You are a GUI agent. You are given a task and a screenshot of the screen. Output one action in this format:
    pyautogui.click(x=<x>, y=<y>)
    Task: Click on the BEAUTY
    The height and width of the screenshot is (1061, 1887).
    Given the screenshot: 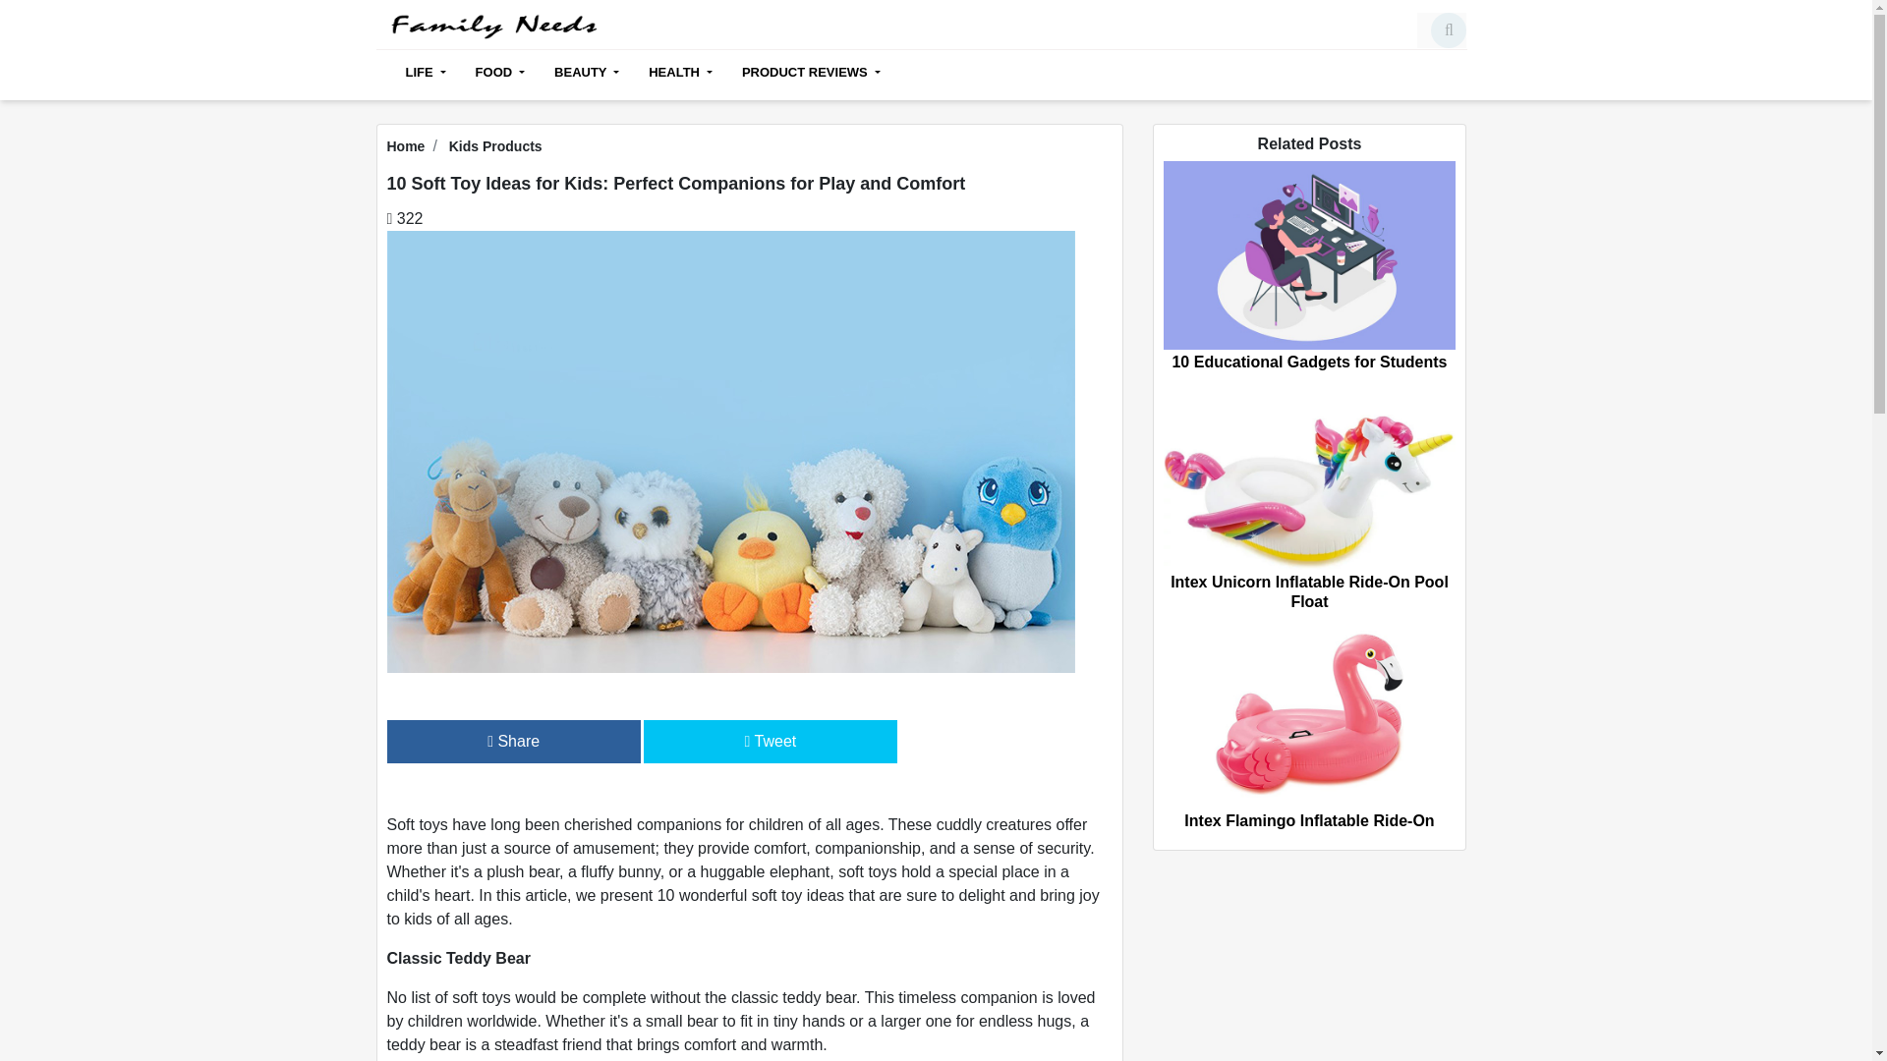 What is the action you would take?
    pyautogui.click(x=587, y=73)
    